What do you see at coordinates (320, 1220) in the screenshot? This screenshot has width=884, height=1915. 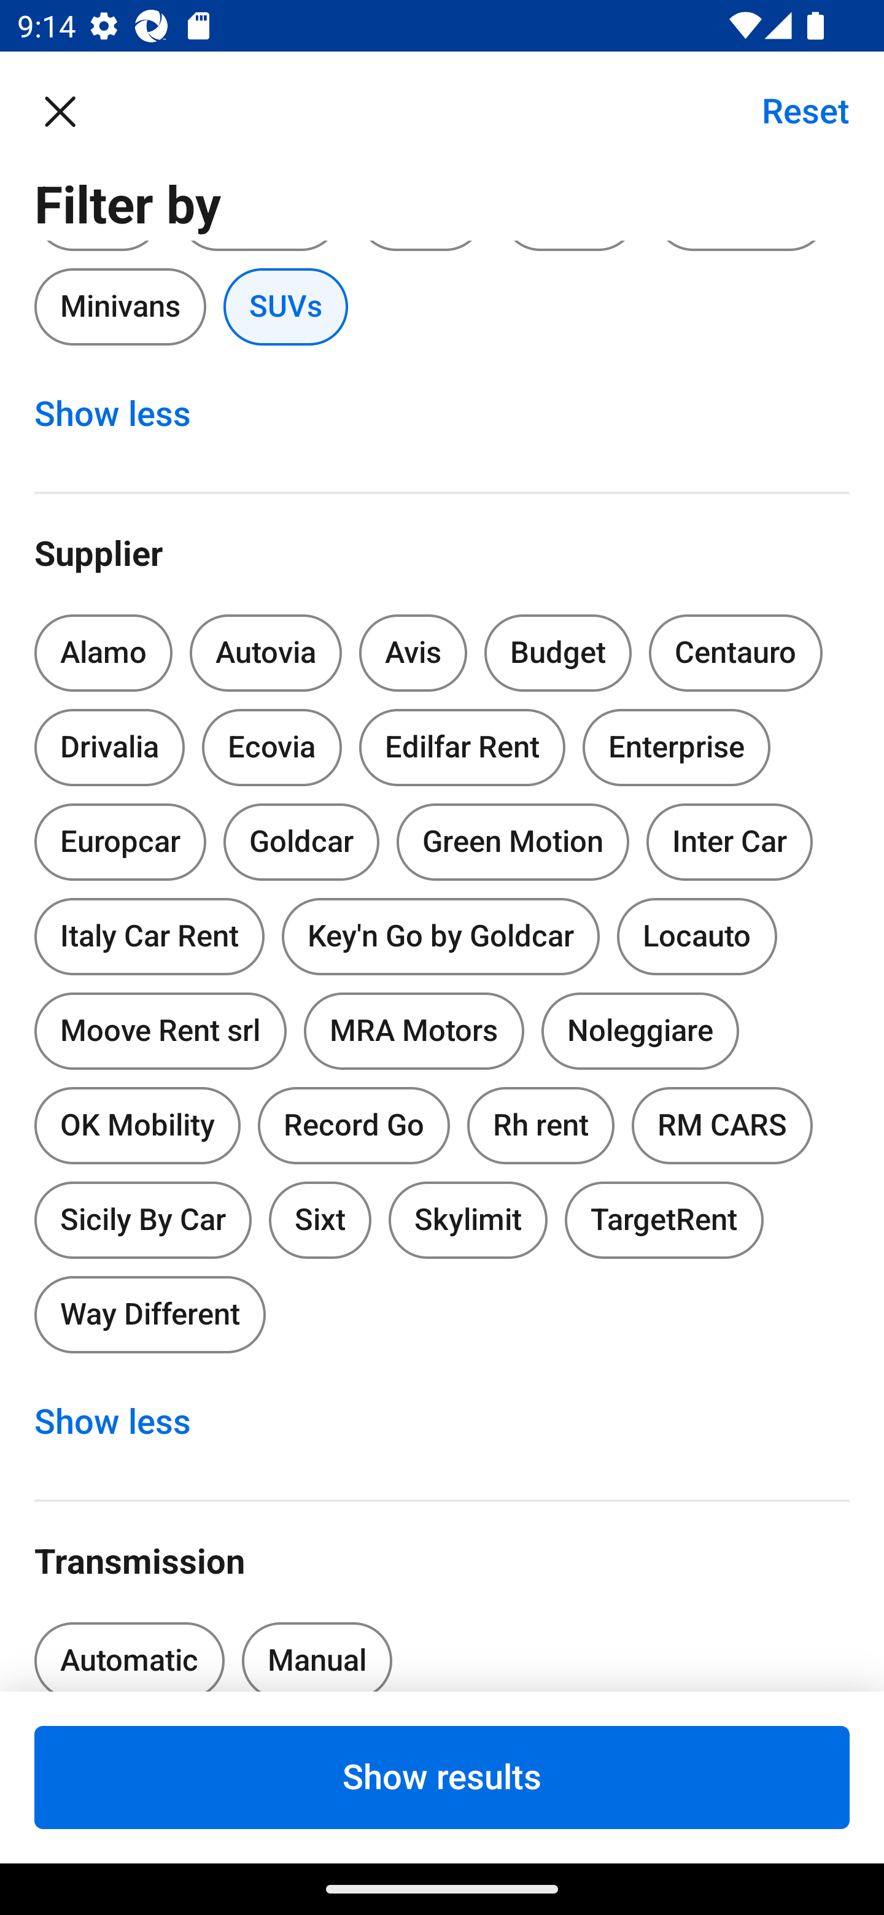 I see `Sixt` at bounding box center [320, 1220].